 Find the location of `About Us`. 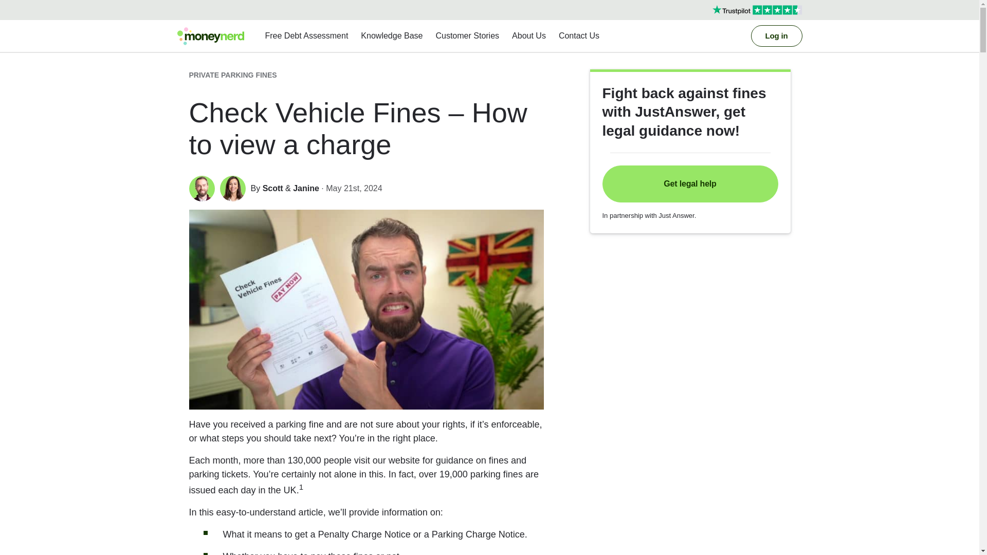

About Us is located at coordinates (528, 36).